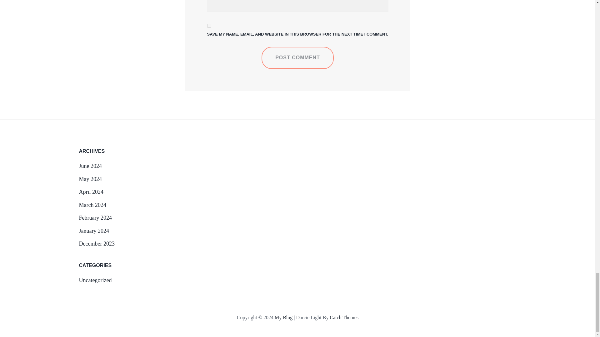 This screenshot has width=600, height=337. I want to click on April 2024, so click(91, 192).